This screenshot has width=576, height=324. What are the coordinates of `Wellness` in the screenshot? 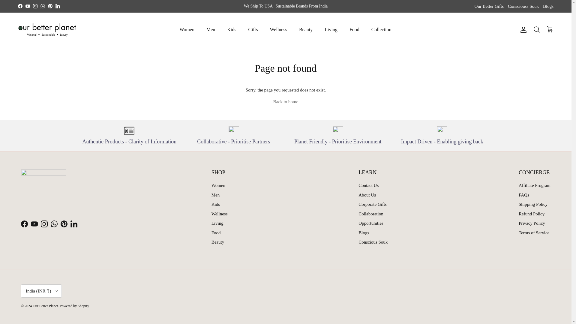 It's located at (278, 29).